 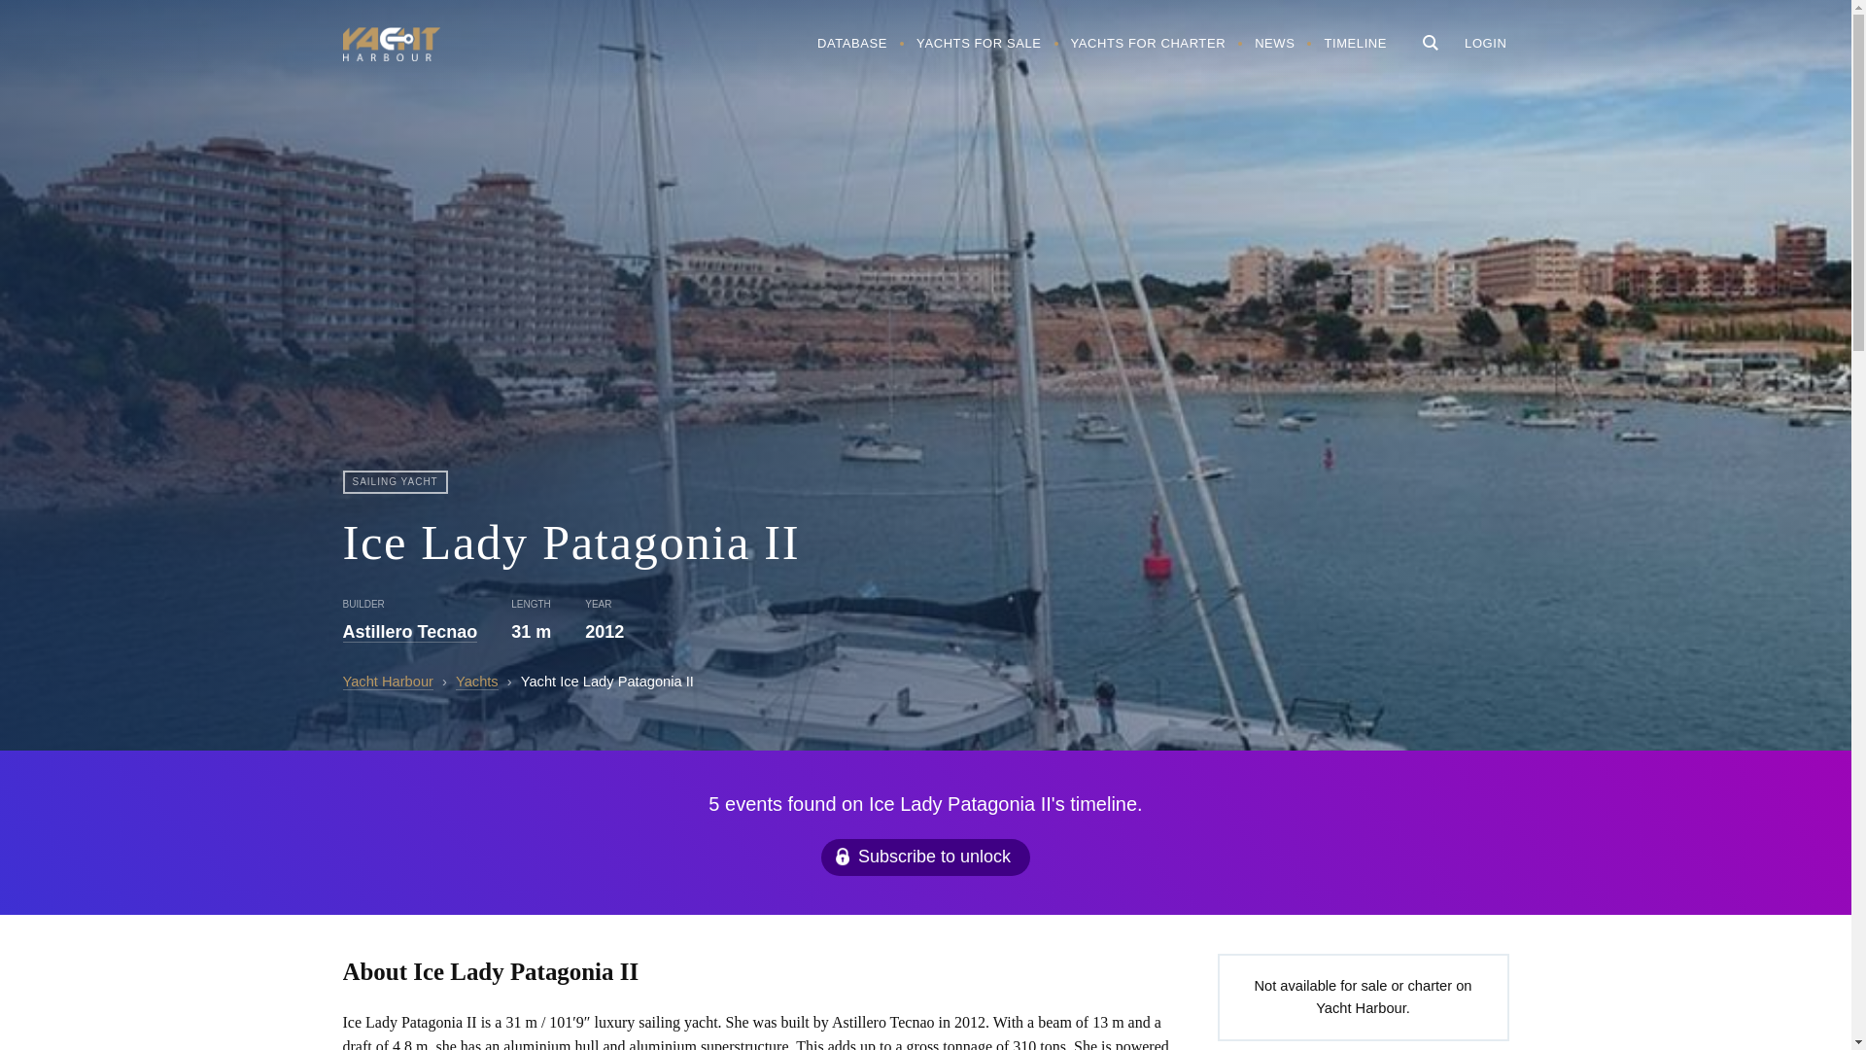 What do you see at coordinates (1275, 43) in the screenshot?
I see `NEWS` at bounding box center [1275, 43].